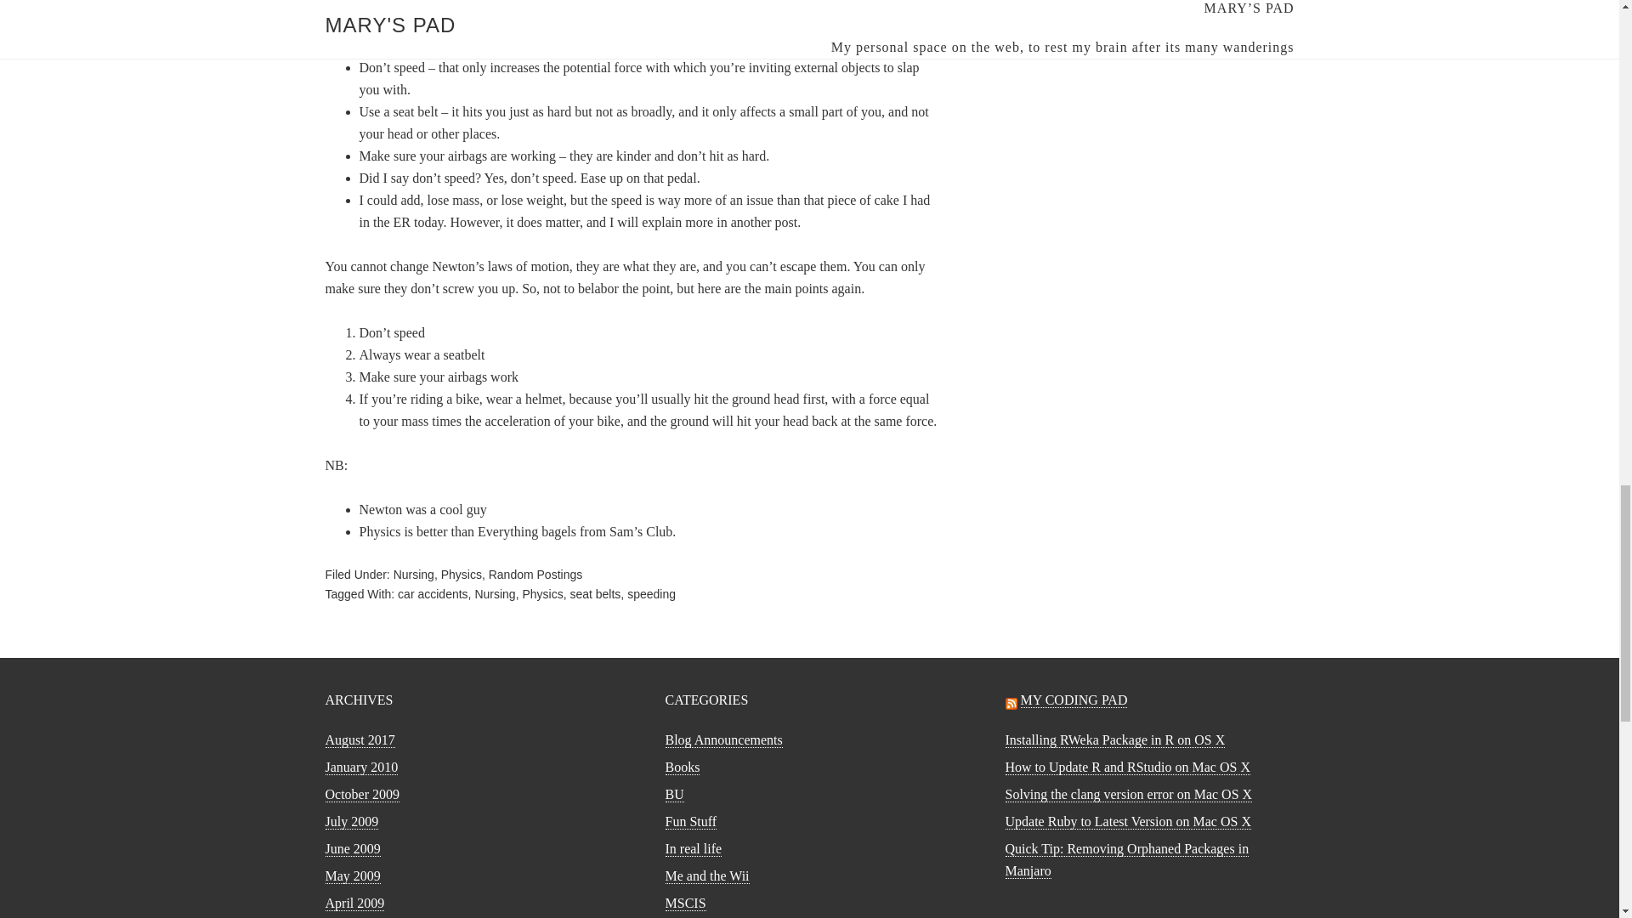  Describe the element at coordinates (361, 767) in the screenshot. I see `January 2010` at that location.